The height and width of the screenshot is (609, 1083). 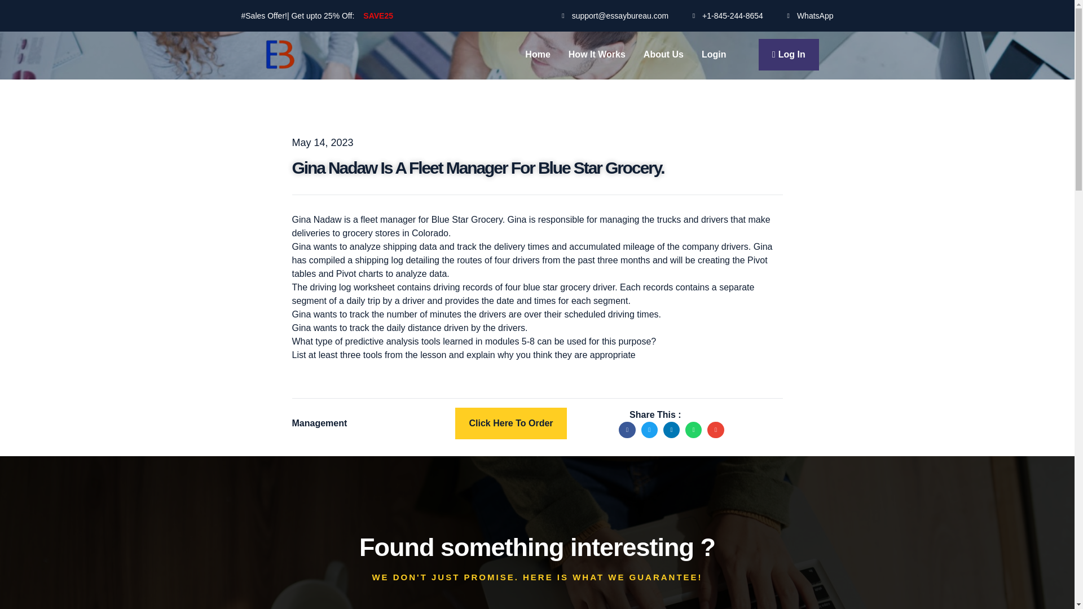 What do you see at coordinates (510, 423) in the screenshot?
I see `Click Here To Order` at bounding box center [510, 423].